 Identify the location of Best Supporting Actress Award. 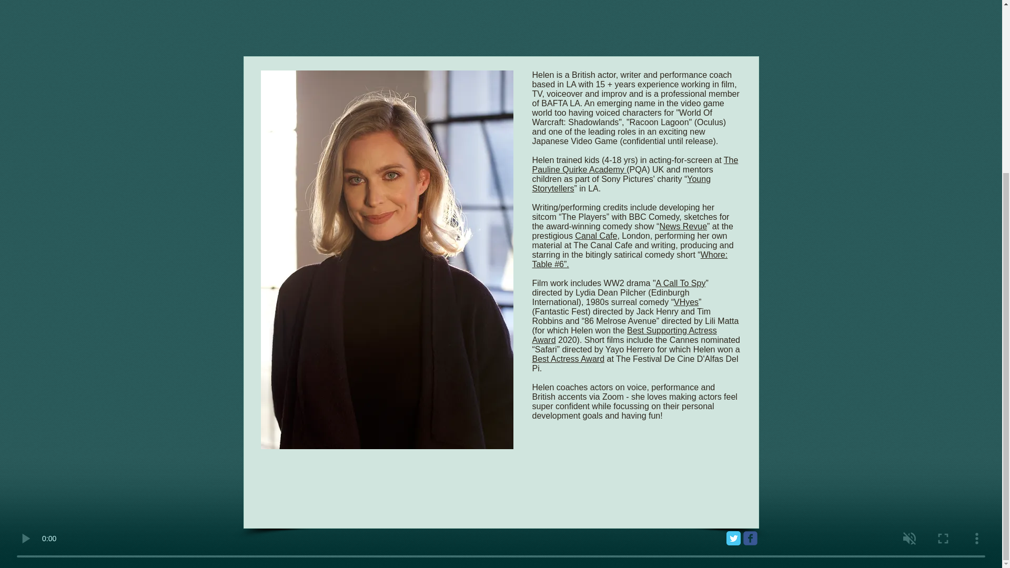
(624, 334).